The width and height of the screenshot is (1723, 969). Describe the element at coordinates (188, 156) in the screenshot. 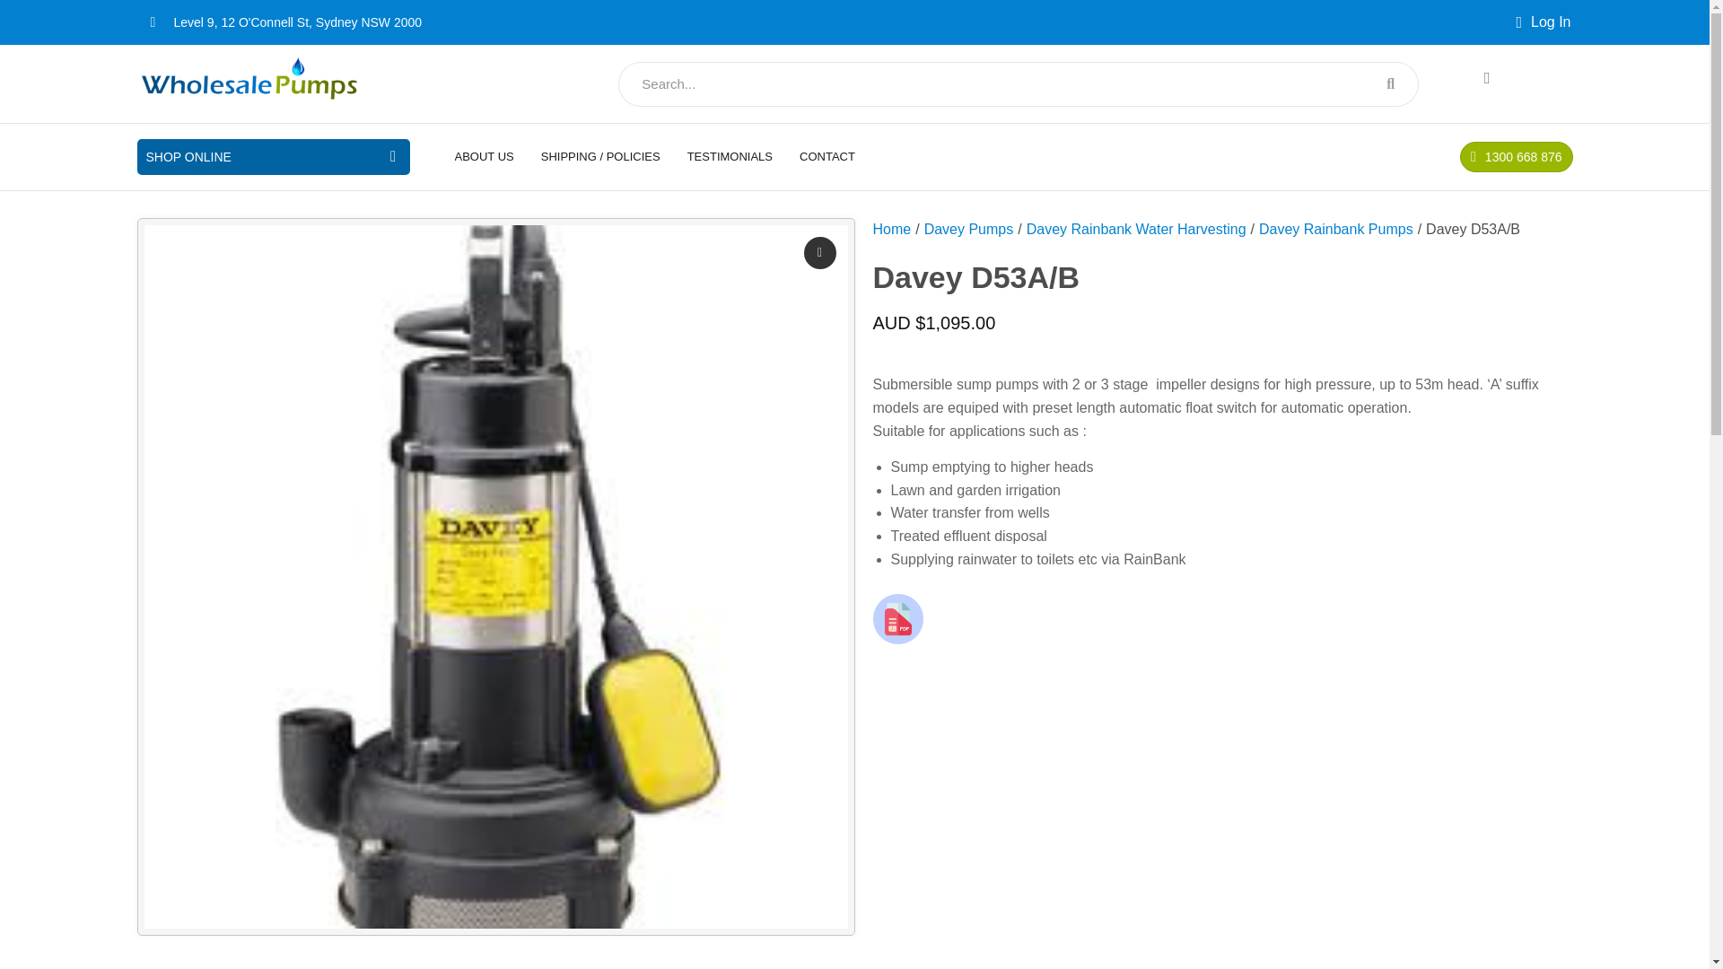

I see `SHOP ONLINE` at that location.